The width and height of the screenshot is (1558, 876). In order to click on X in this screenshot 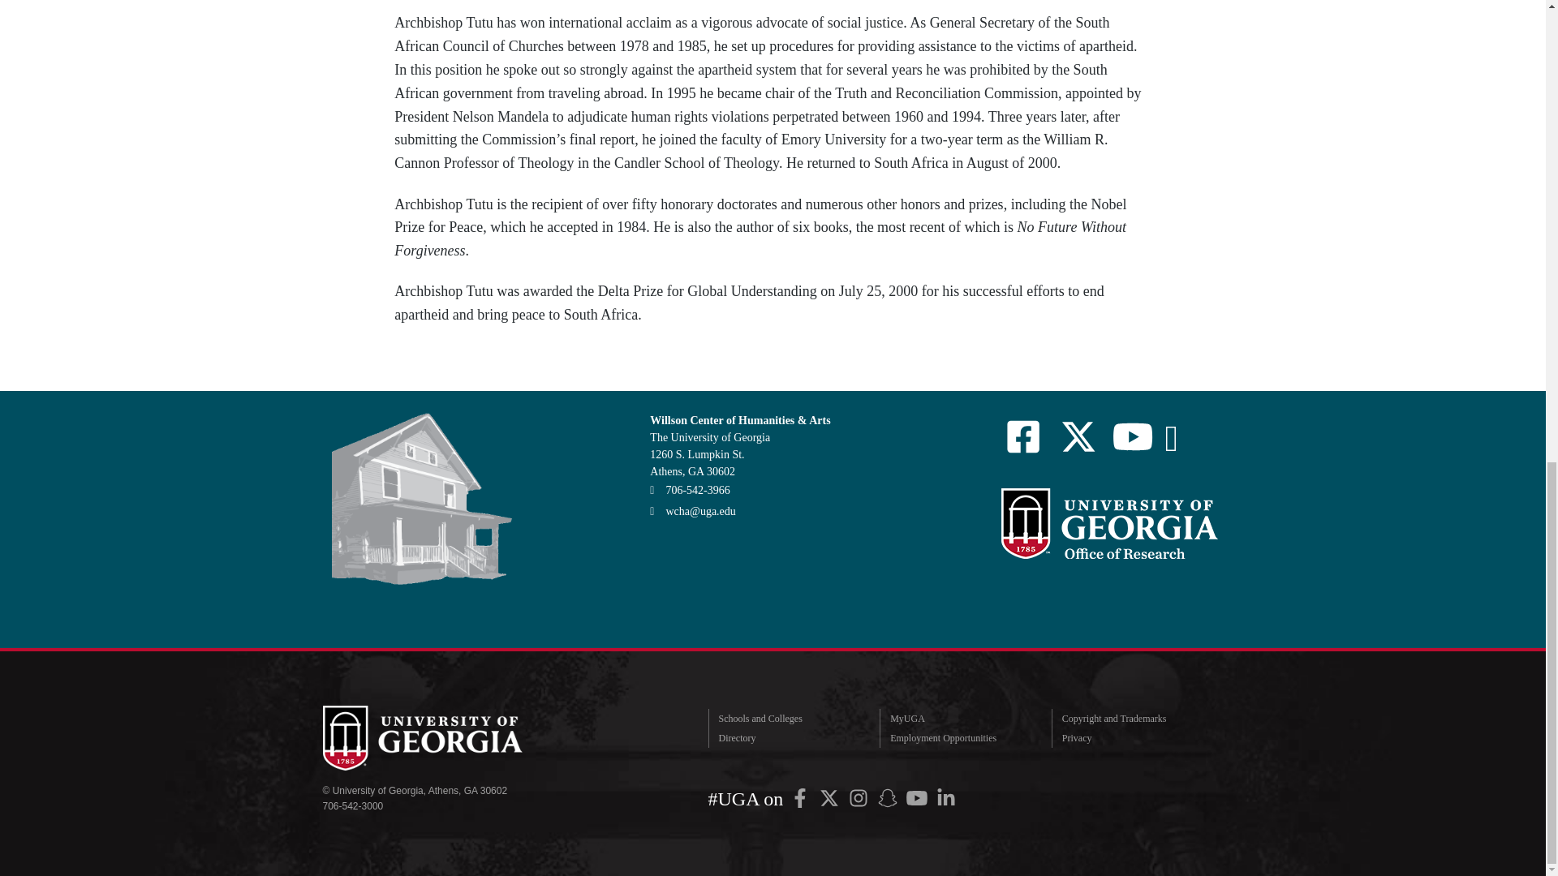, I will do `click(828, 798)`.